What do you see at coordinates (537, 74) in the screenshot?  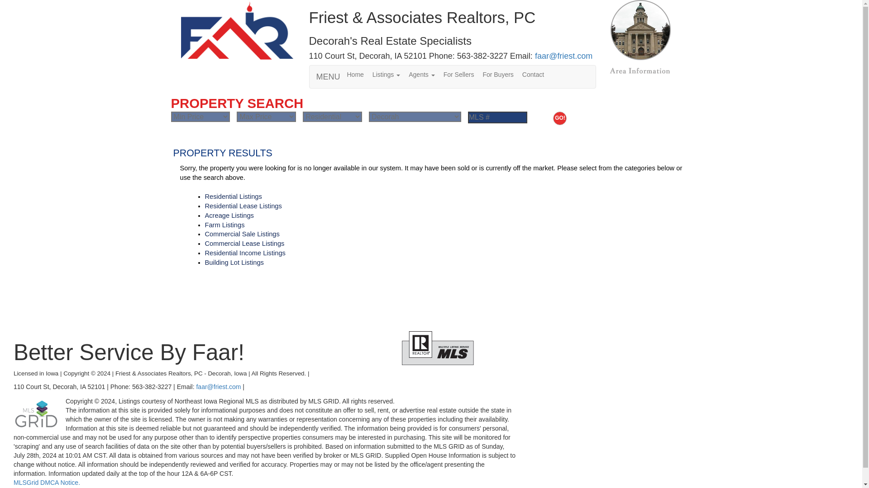 I see `Contact` at bounding box center [537, 74].